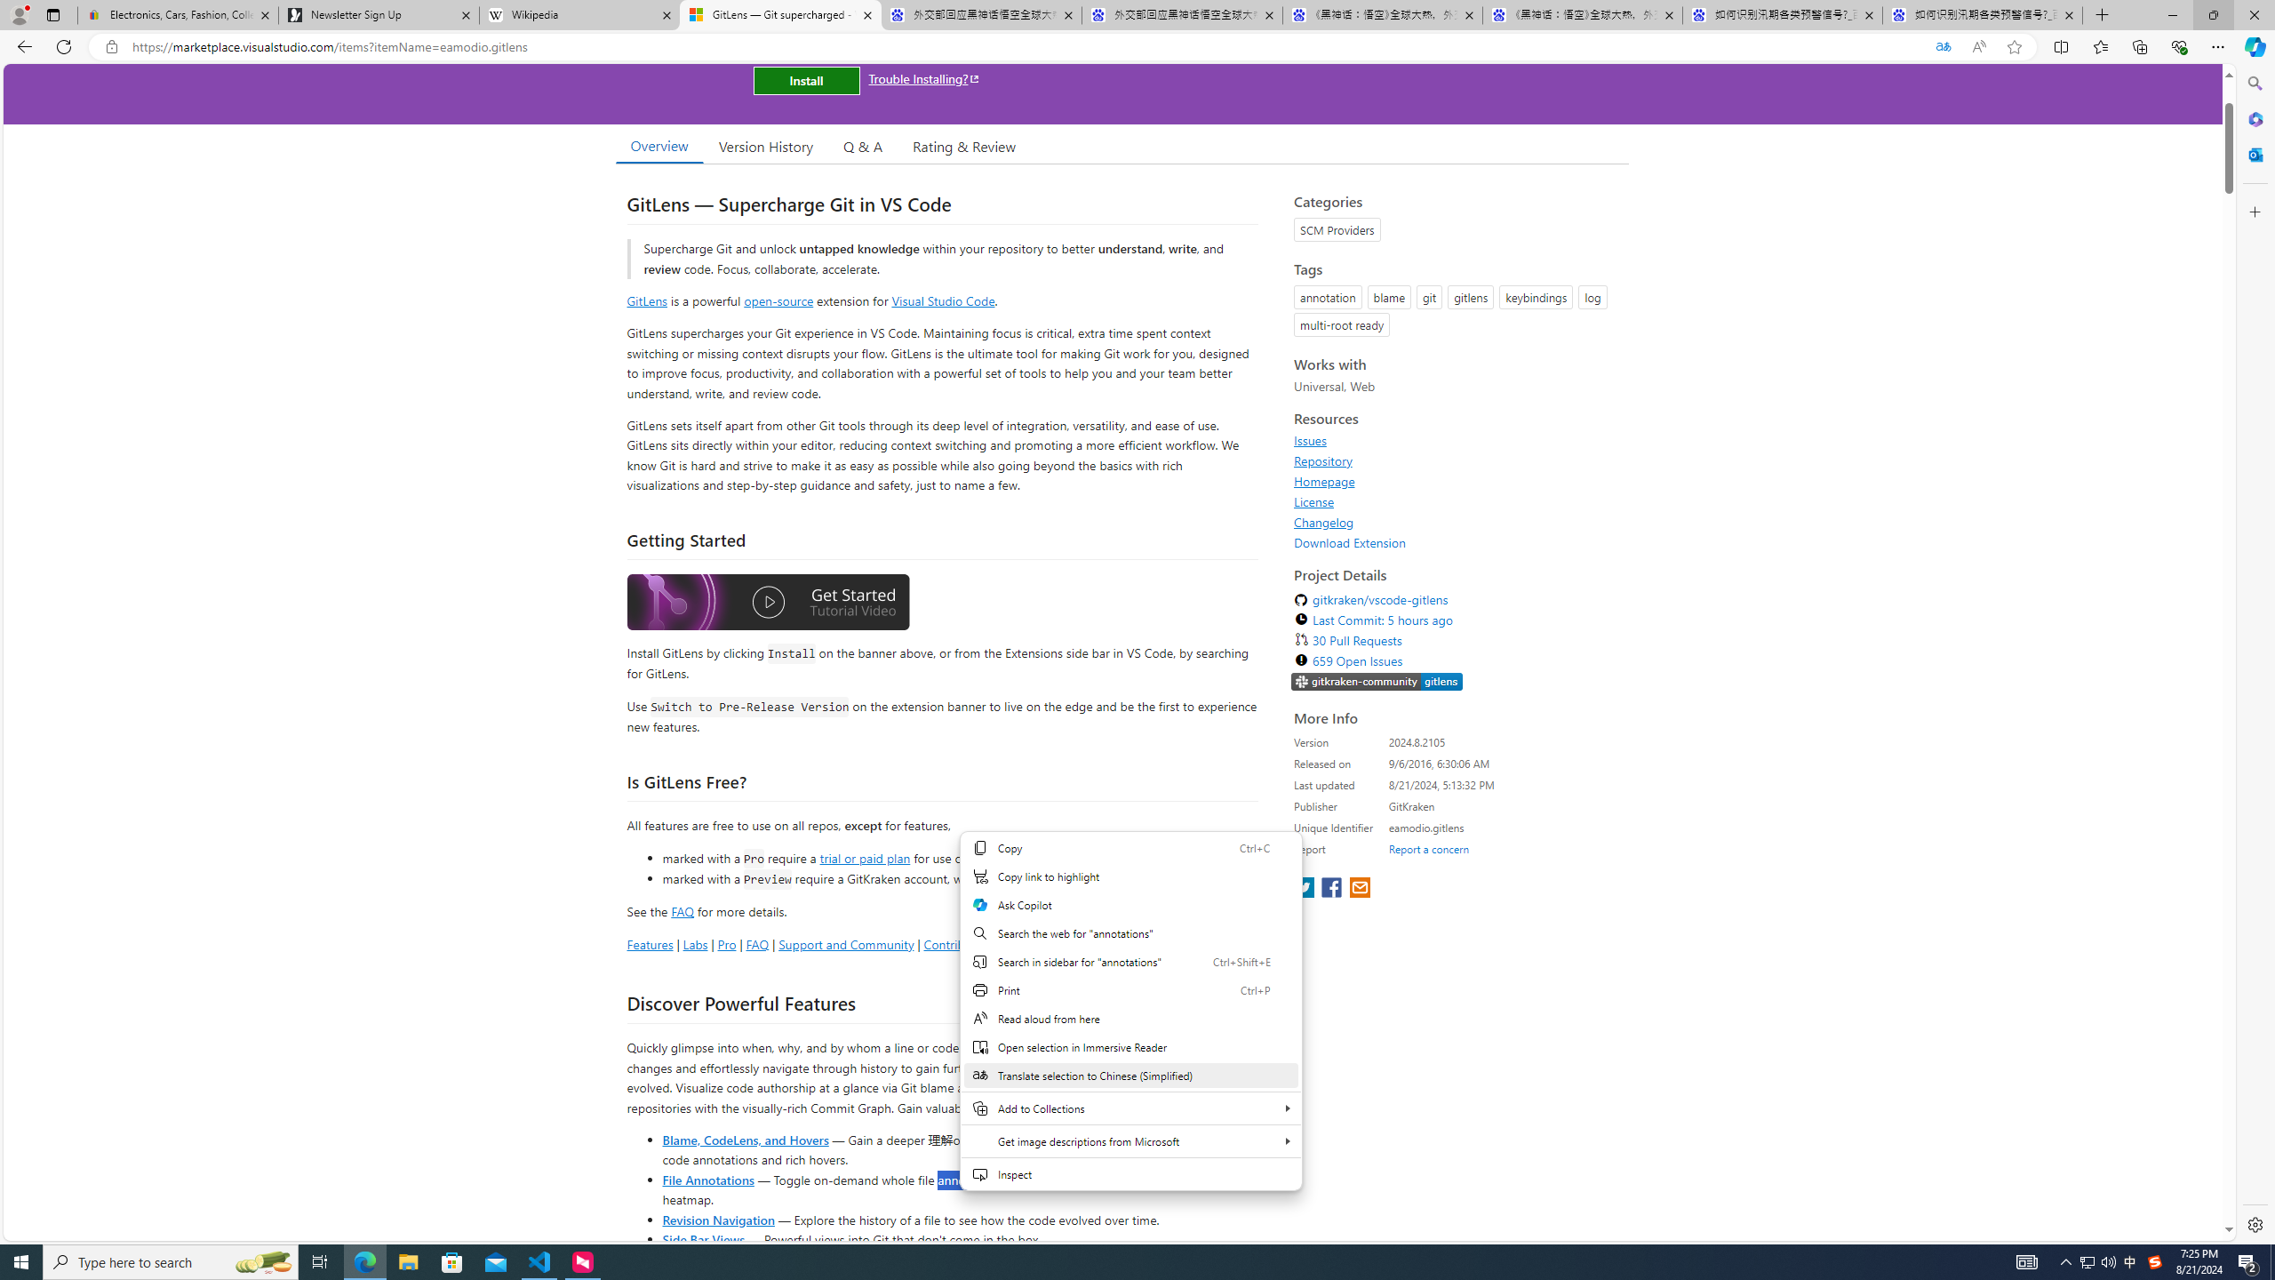 Image resolution: width=2275 pixels, height=1280 pixels. I want to click on GitLens, so click(647, 300).